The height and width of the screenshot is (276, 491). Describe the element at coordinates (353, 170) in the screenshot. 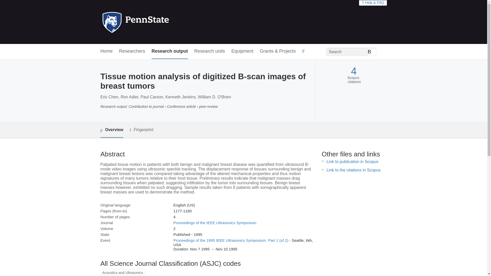

I see `Link to the citations in Scopus` at that location.